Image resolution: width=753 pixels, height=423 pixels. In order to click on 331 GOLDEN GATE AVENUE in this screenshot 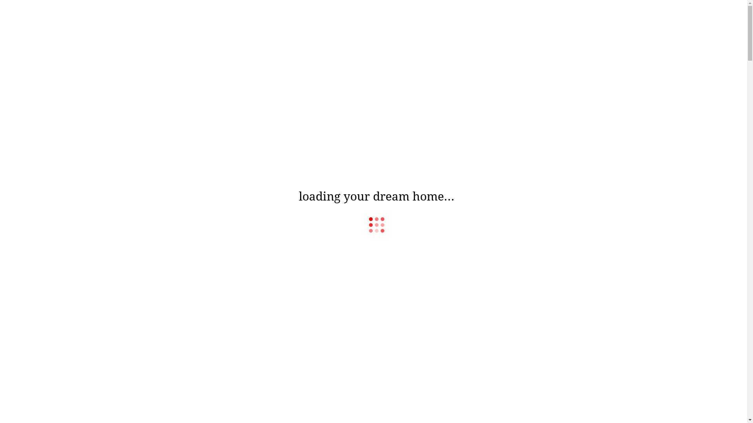, I will do `click(373, 367)`.